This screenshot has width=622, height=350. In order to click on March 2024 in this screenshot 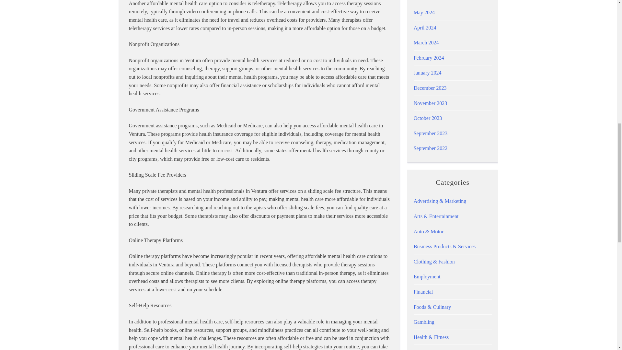, I will do `click(426, 43)`.